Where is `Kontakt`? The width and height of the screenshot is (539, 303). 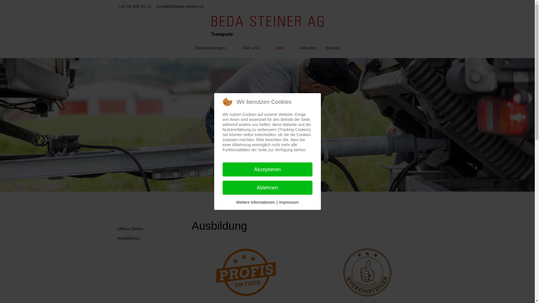
Kontakt is located at coordinates (333, 48).